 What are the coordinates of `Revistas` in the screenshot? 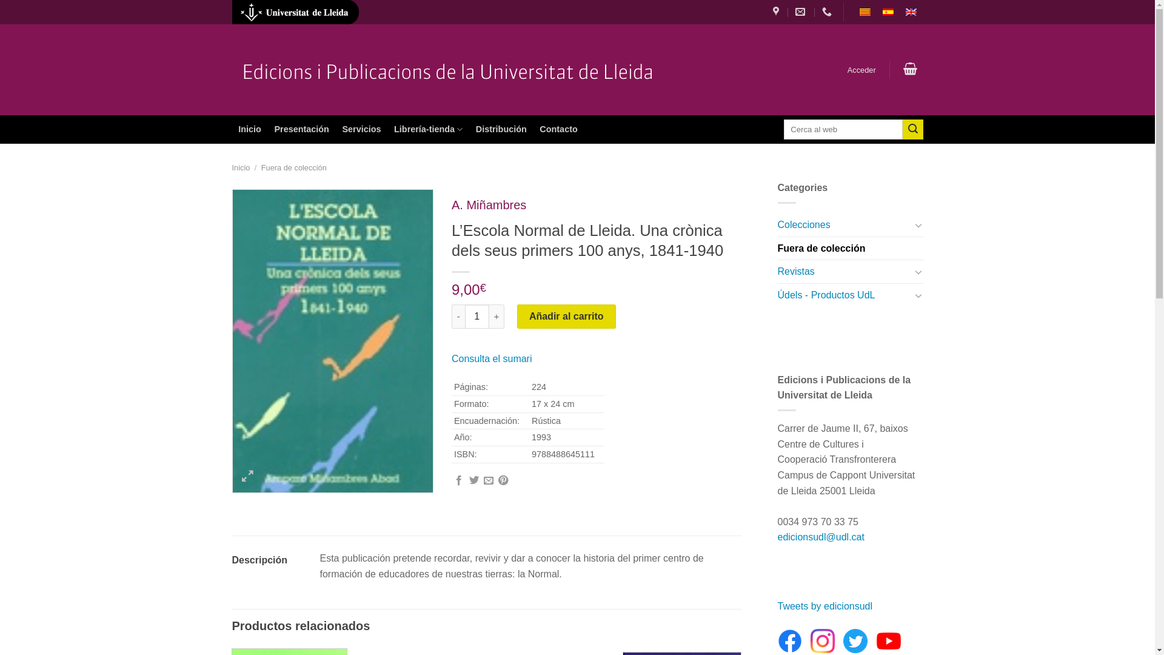 It's located at (844, 272).